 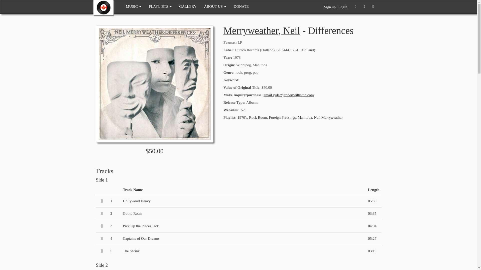 I want to click on DONATE, so click(x=241, y=6).